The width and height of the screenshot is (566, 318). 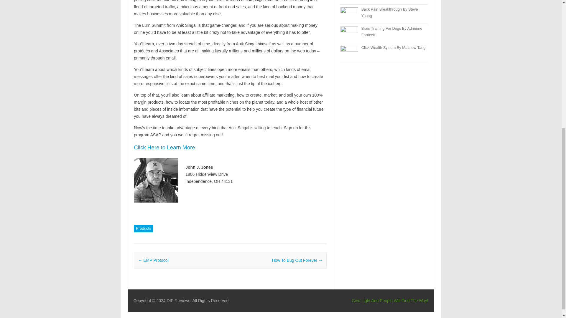 I want to click on Brain Training For Dogs By Adrienne Farricelli, so click(x=392, y=32).